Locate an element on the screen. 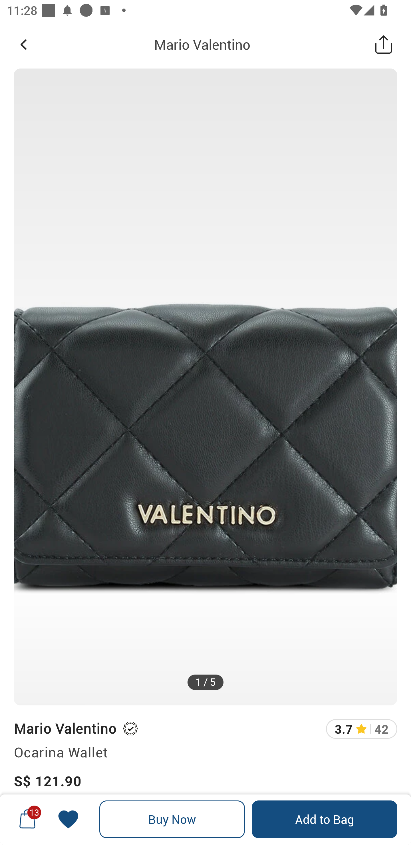 The width and height of the screenshot is (411, 845). Buy Now is located at coordinates (172, 819).